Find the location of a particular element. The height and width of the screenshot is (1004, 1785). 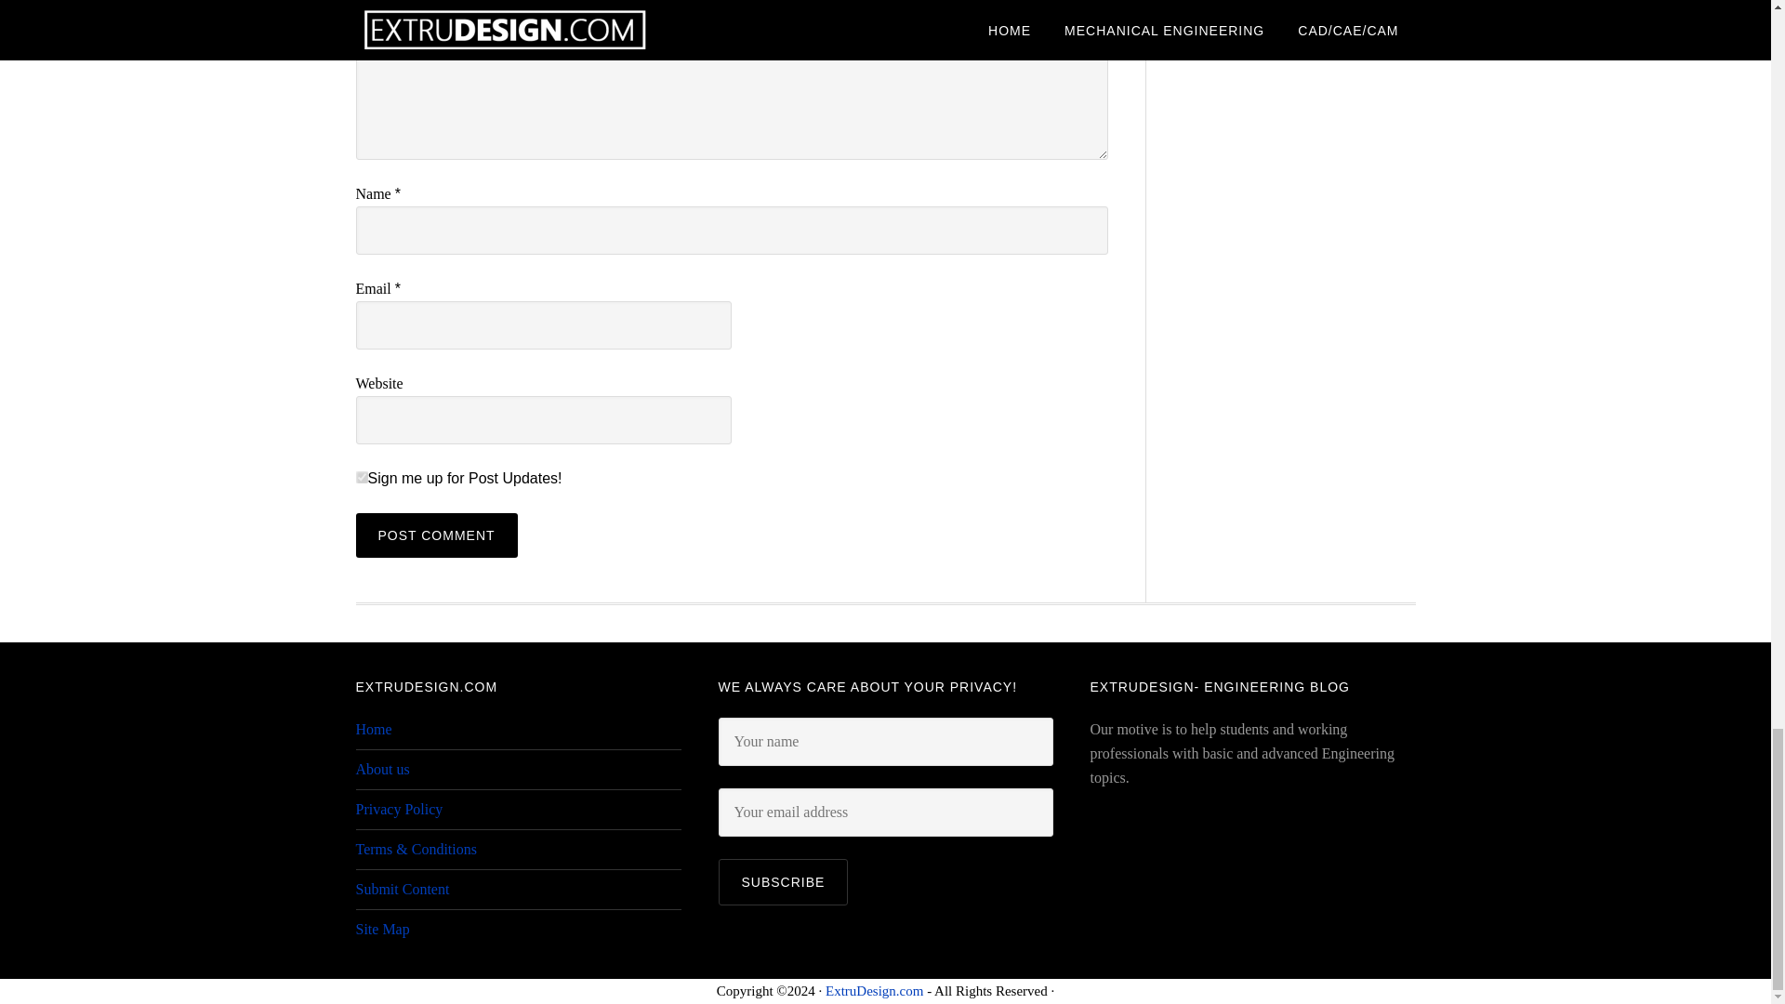

1 is located at coordinates (361, 476).